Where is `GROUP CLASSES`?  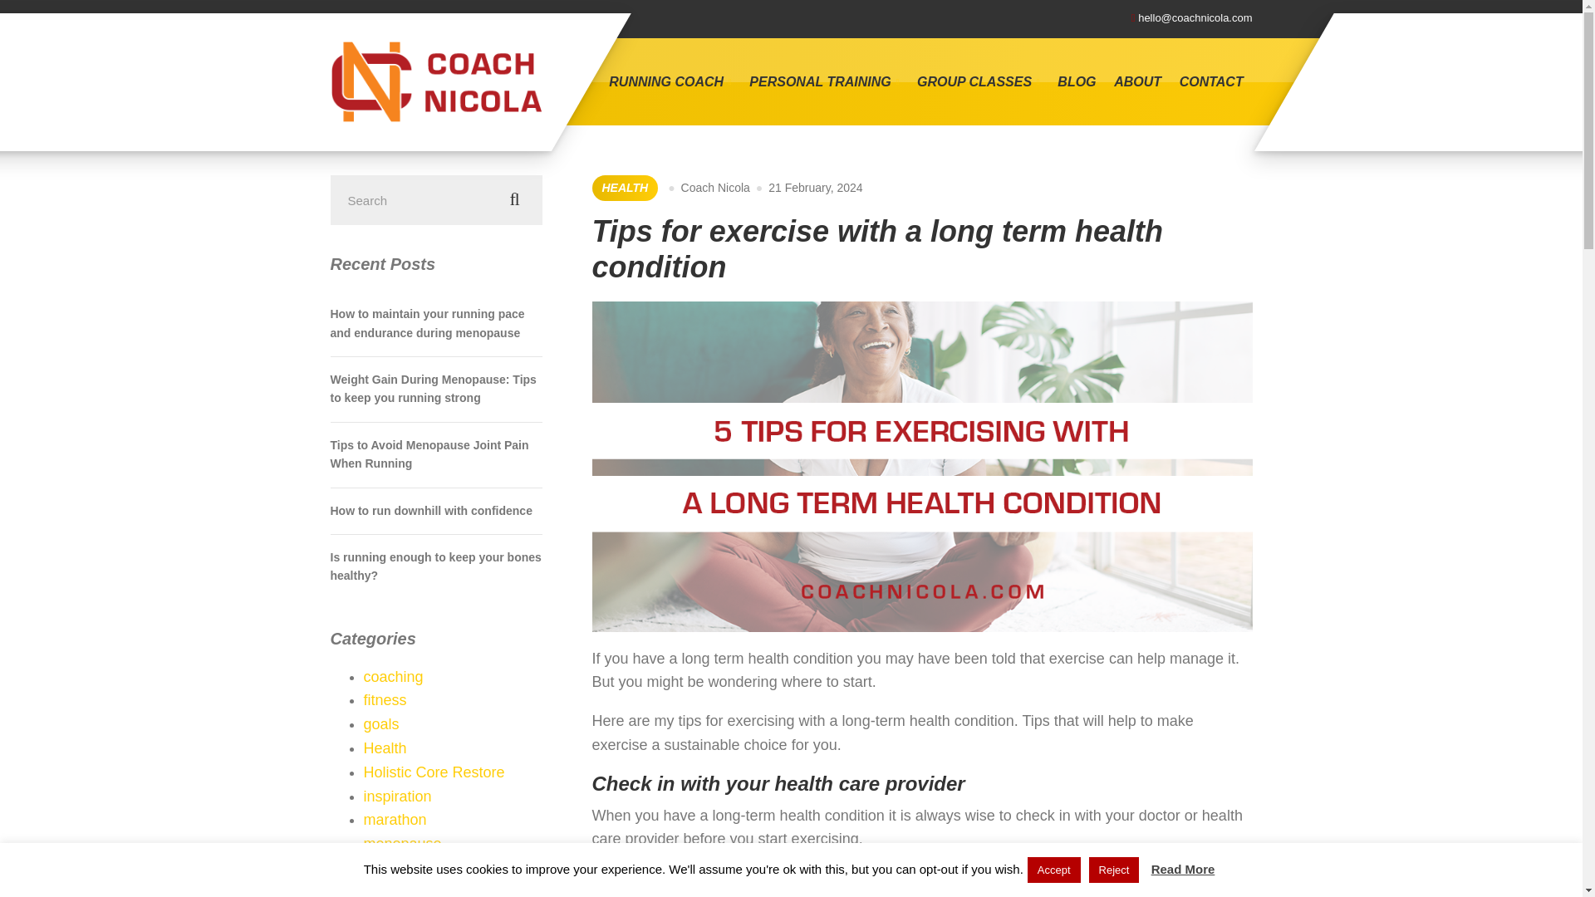
GROUP CLASSES is located at coordinates (977, 82).